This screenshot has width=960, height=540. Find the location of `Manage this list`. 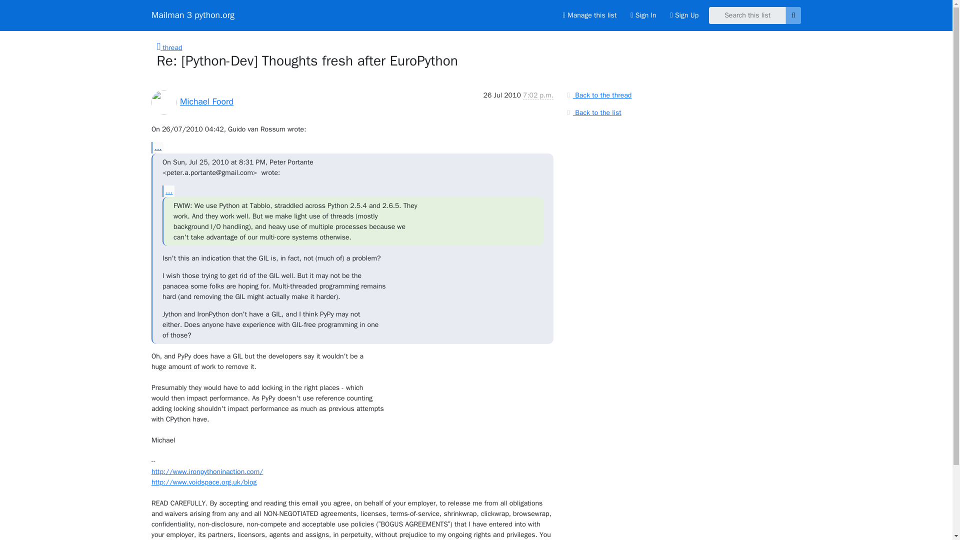

Manage this list is located at coordinates (589, 15).